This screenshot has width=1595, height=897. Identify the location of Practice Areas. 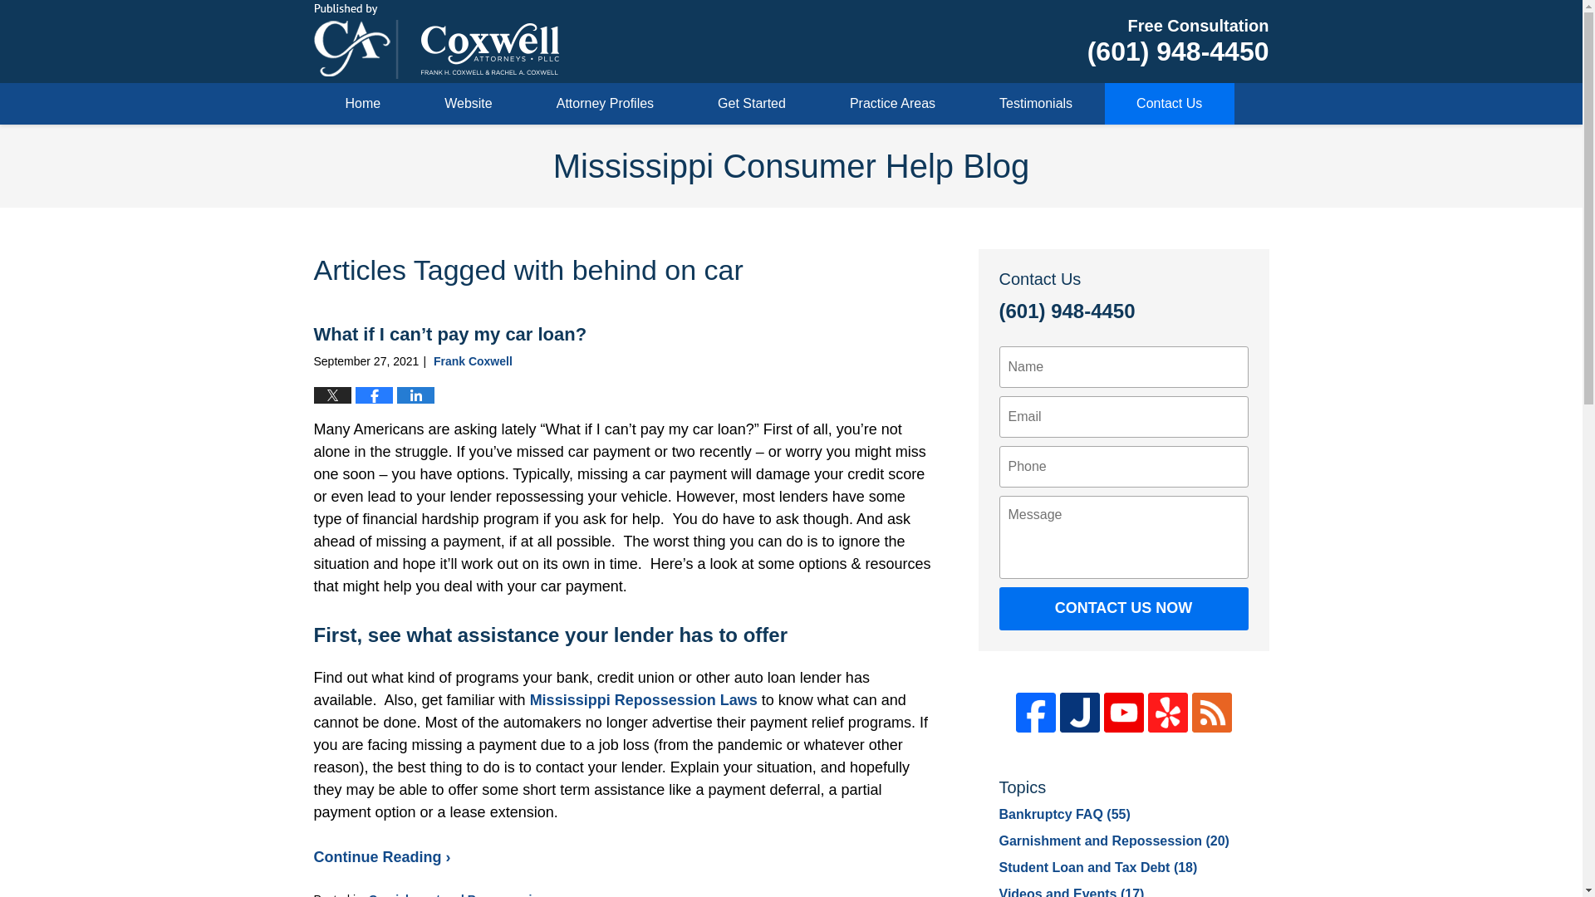
(892, 104).